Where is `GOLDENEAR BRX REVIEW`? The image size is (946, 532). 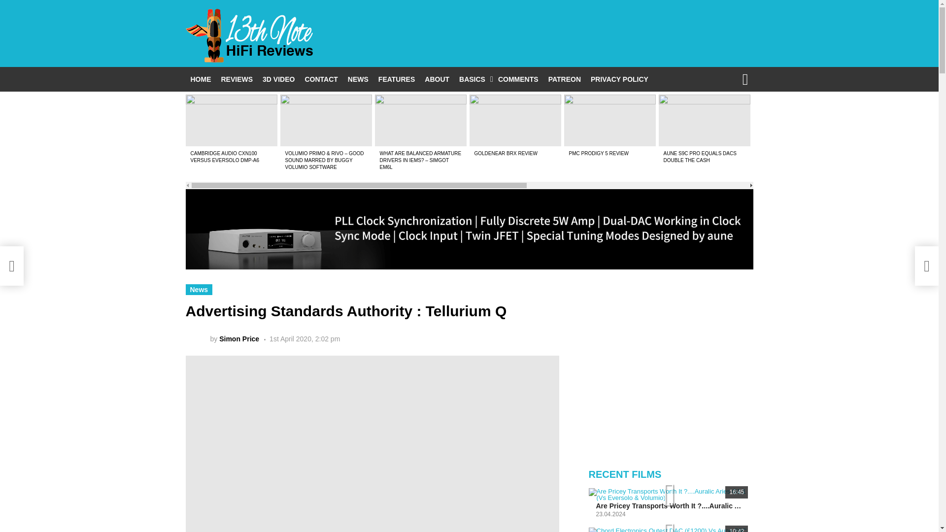
GOLDENEAR BRX REVIEW is located at coordinates (506, 153).